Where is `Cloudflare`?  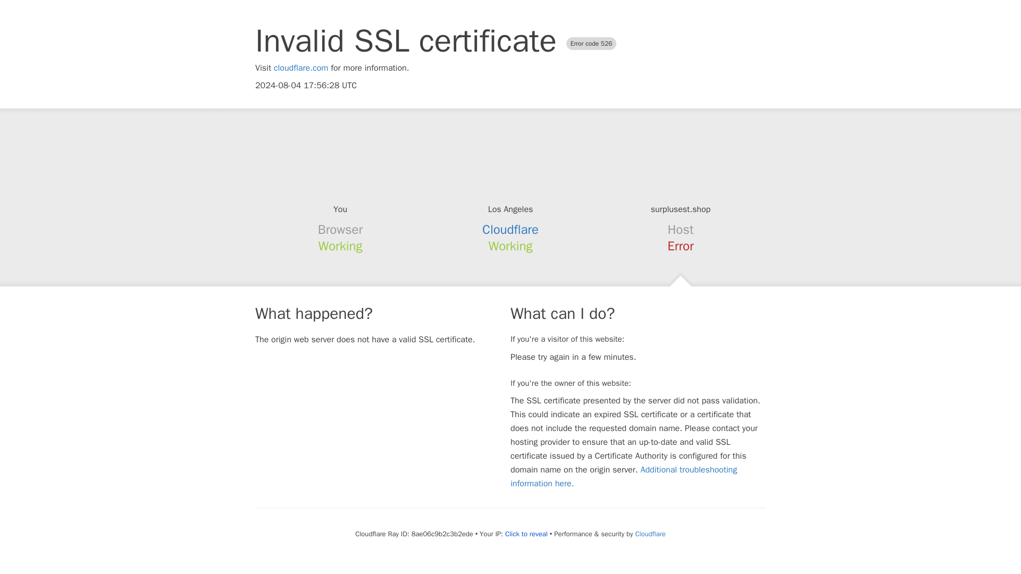
Cloudflare is located at coordinates (510, 230).